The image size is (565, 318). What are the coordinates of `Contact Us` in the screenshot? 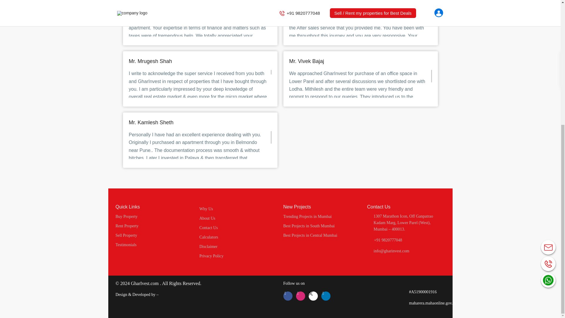 It's located at (209, 227).